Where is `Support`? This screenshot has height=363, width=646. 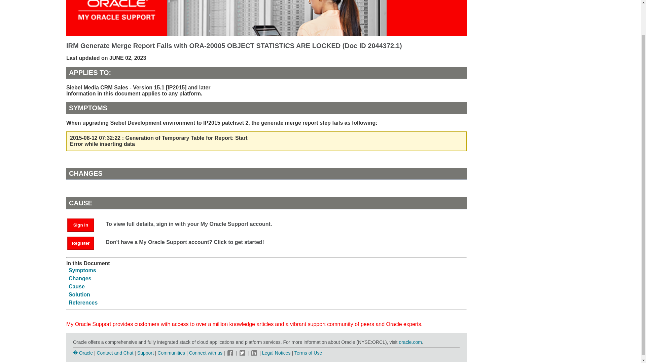
Support is located at coordinates (145, 353).